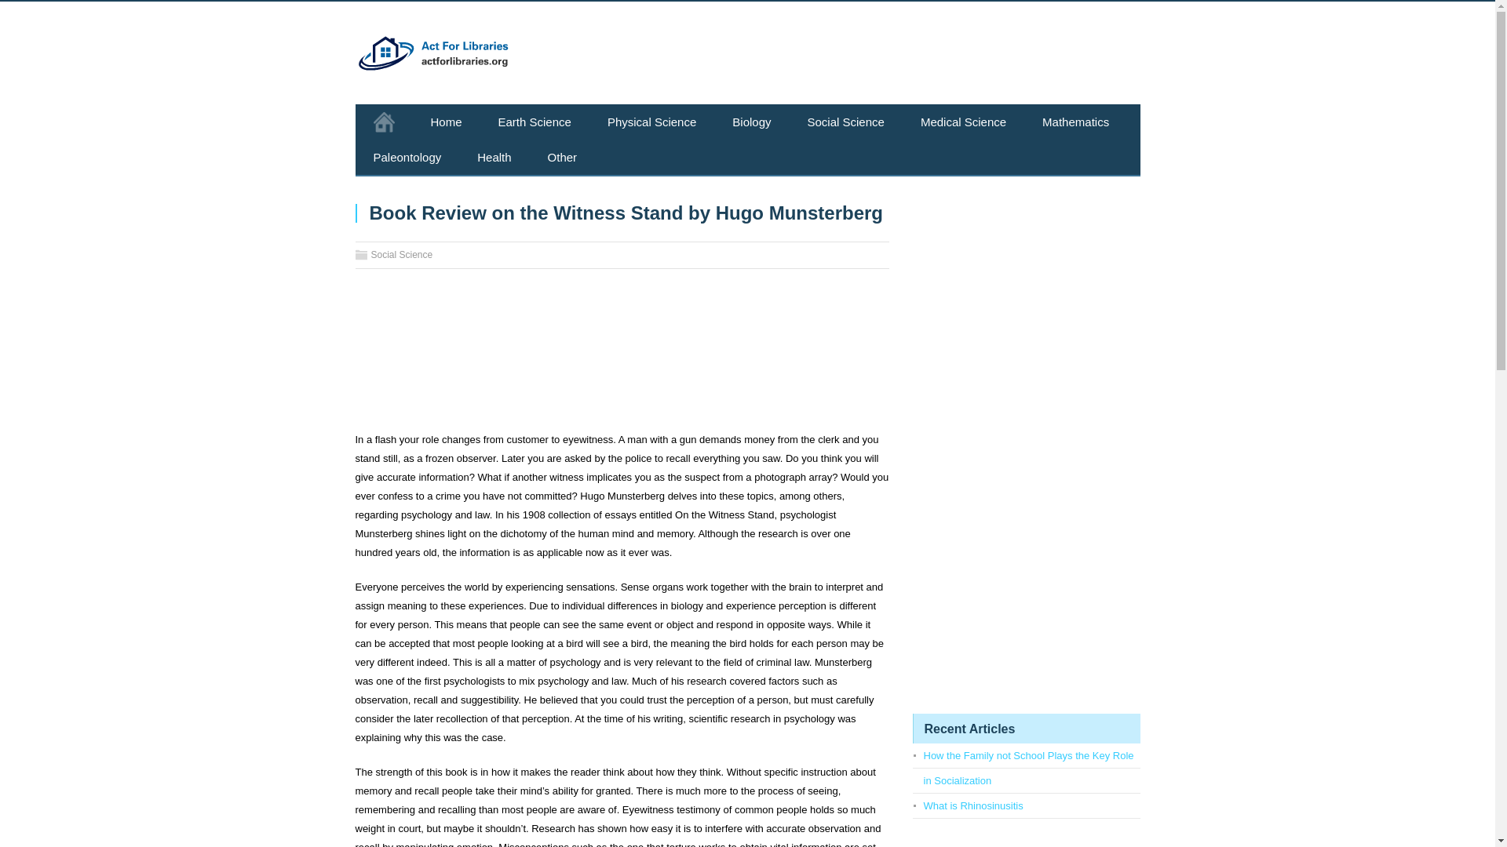 The height and width of the screenshot is (847, 1507). What do you see at coordinates (846, 122) in the screenshot?
I see `Social Science` at bounding box center [846, 122].